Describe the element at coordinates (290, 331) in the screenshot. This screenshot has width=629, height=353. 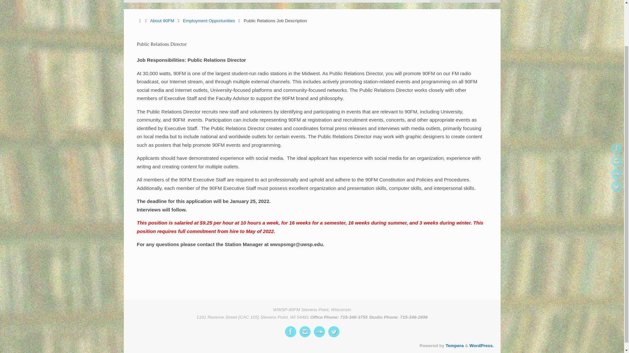
I see `Facebook` at that location.